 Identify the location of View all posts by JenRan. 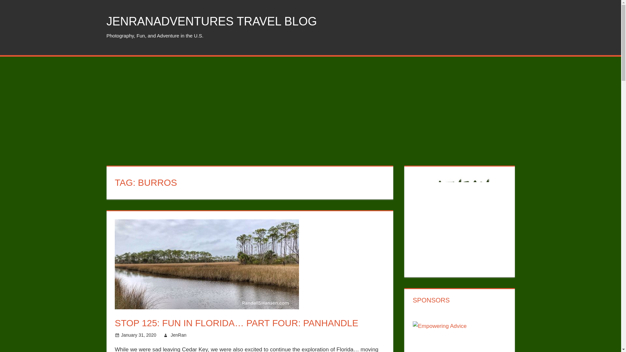
(178, 335).